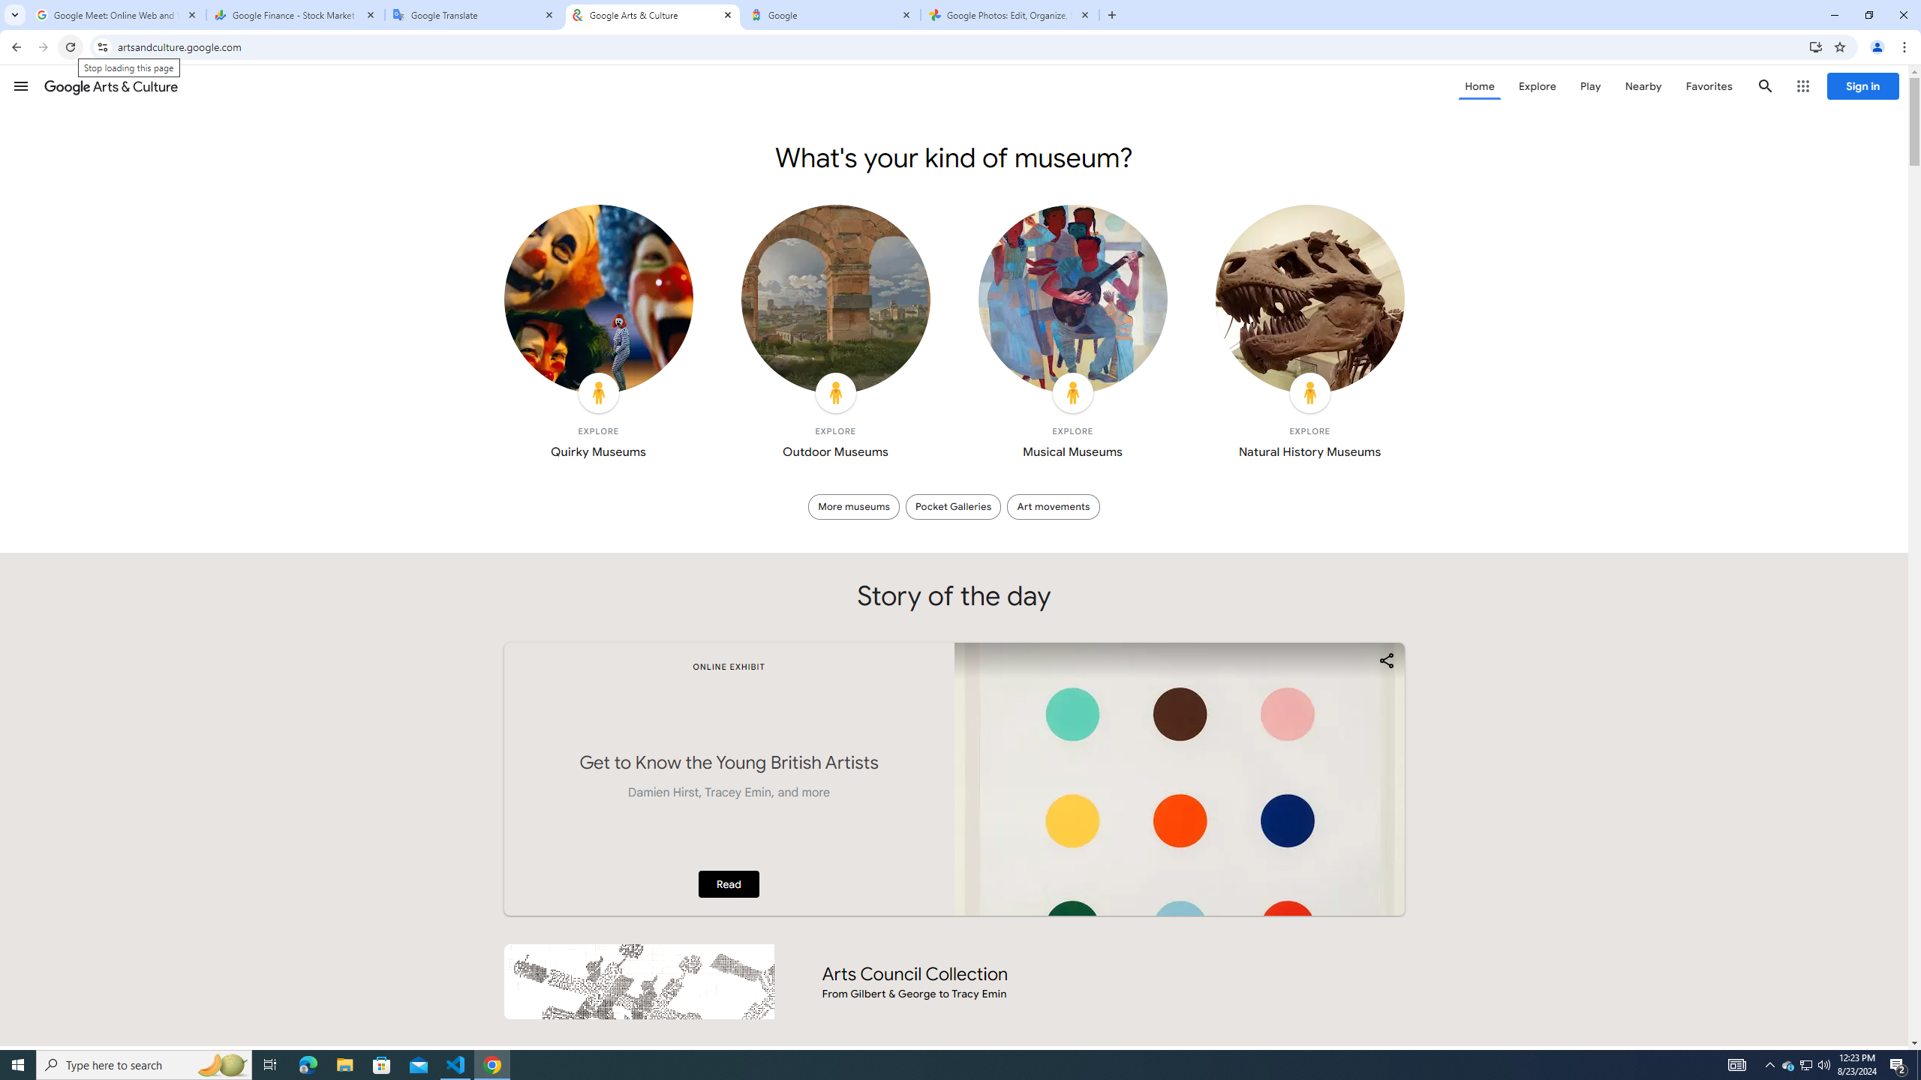  I want to click on Install Google Arts & Culture, so click(1816, 46).